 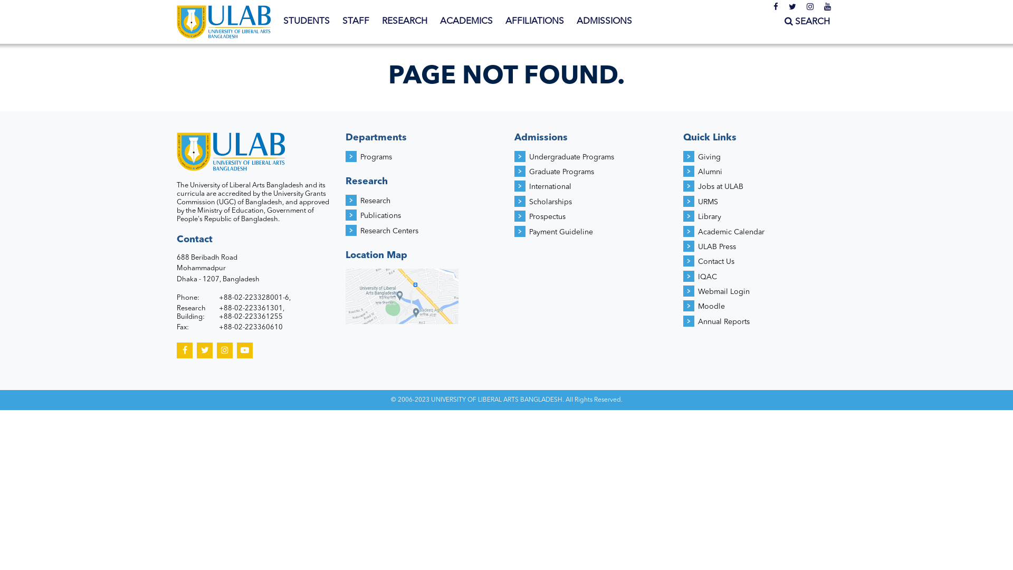 What do you see at coordinates (389, 231) in the screenshot?
I see `Research Centers` at bounding box center [389, 231].